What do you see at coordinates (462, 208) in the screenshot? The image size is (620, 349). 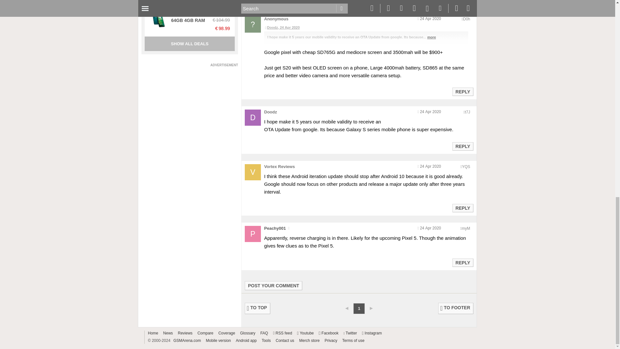 I see `Reply to this post` at bounding box center [462, 208].